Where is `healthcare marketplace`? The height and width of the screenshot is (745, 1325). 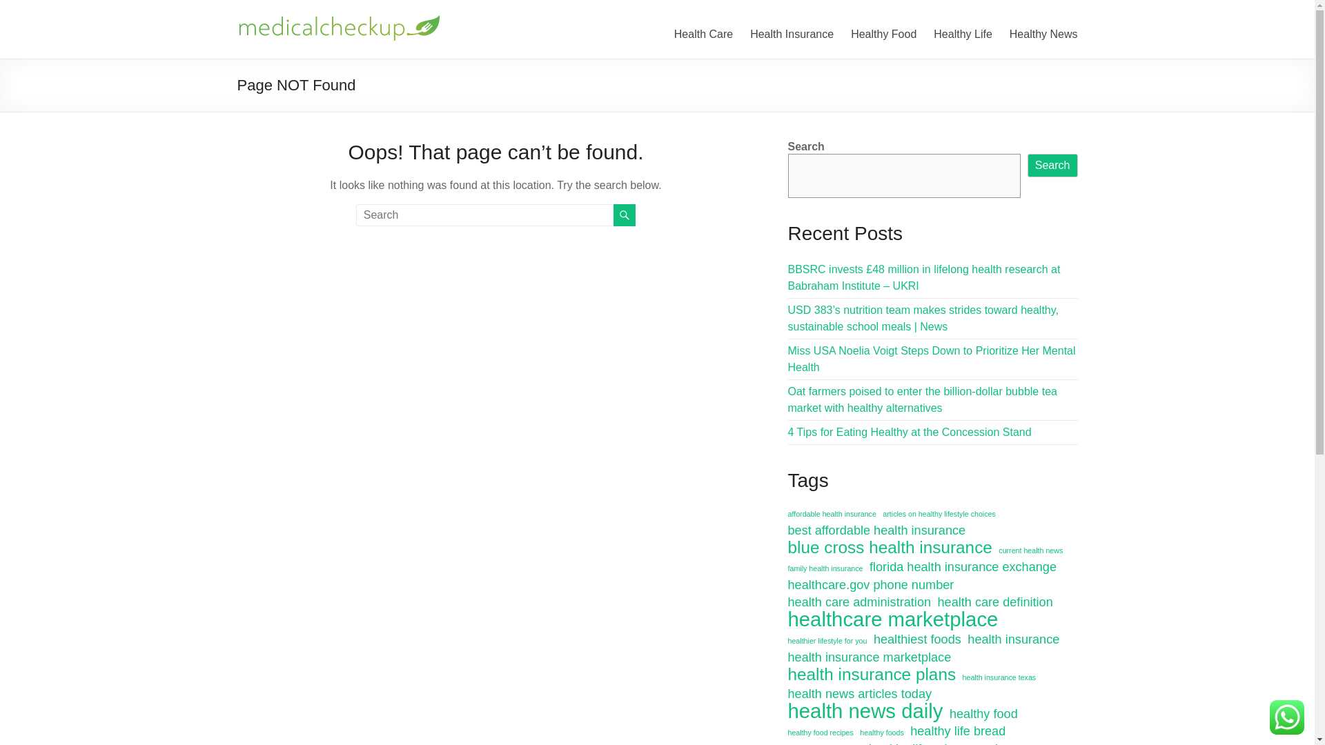
healthcare marketplace is located at coordinates (893, 619).